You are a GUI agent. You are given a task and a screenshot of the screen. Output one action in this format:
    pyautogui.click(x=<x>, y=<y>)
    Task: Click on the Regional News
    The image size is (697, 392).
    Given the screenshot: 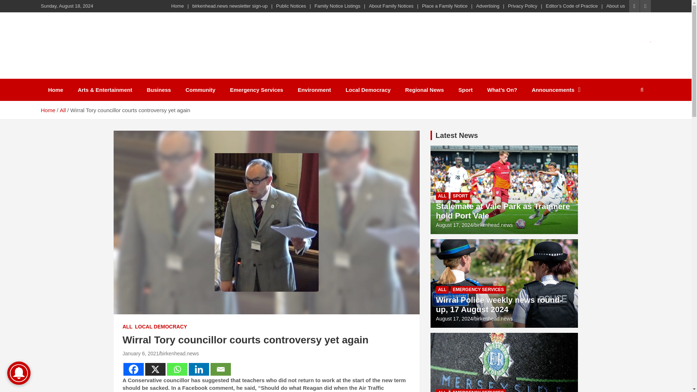 What is the action you would take?
    pyautogui.click(x=424, y=90)
    